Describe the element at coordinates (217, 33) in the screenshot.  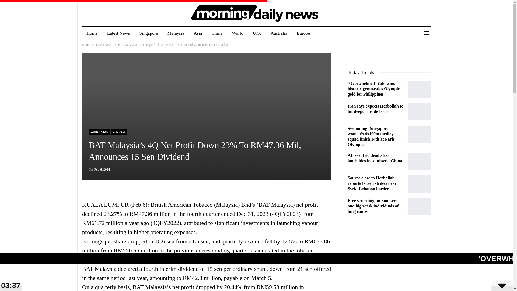
I see `China` at that location.